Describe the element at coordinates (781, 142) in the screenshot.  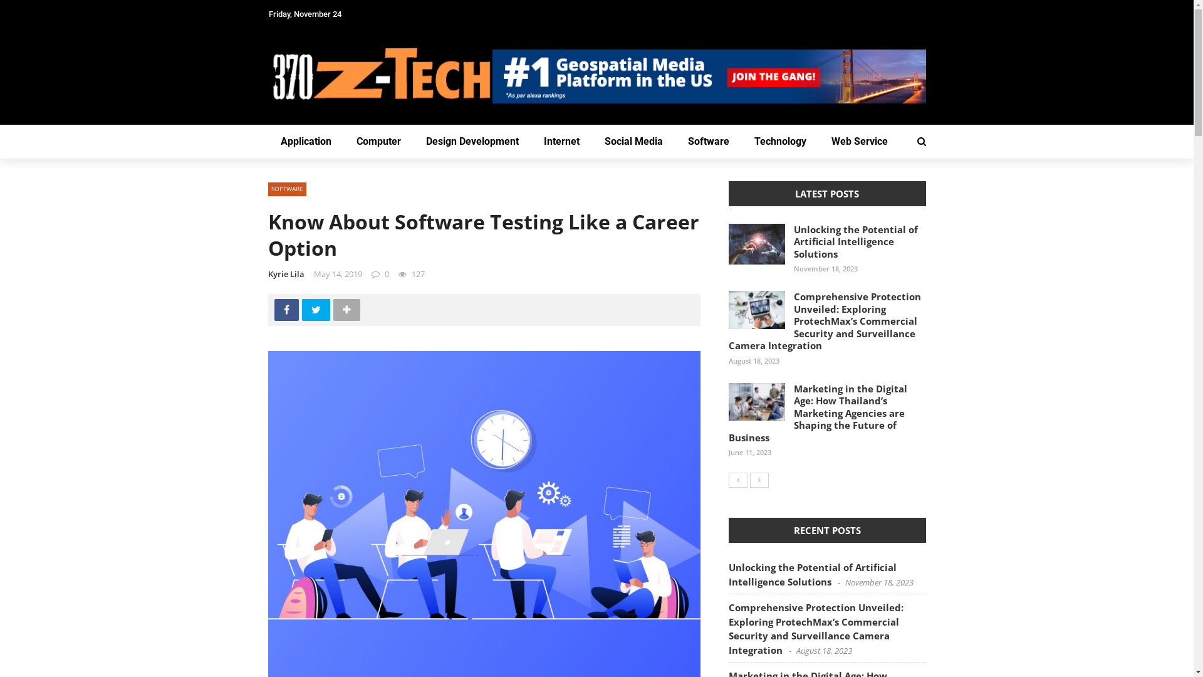
I see `Technology` at that location.